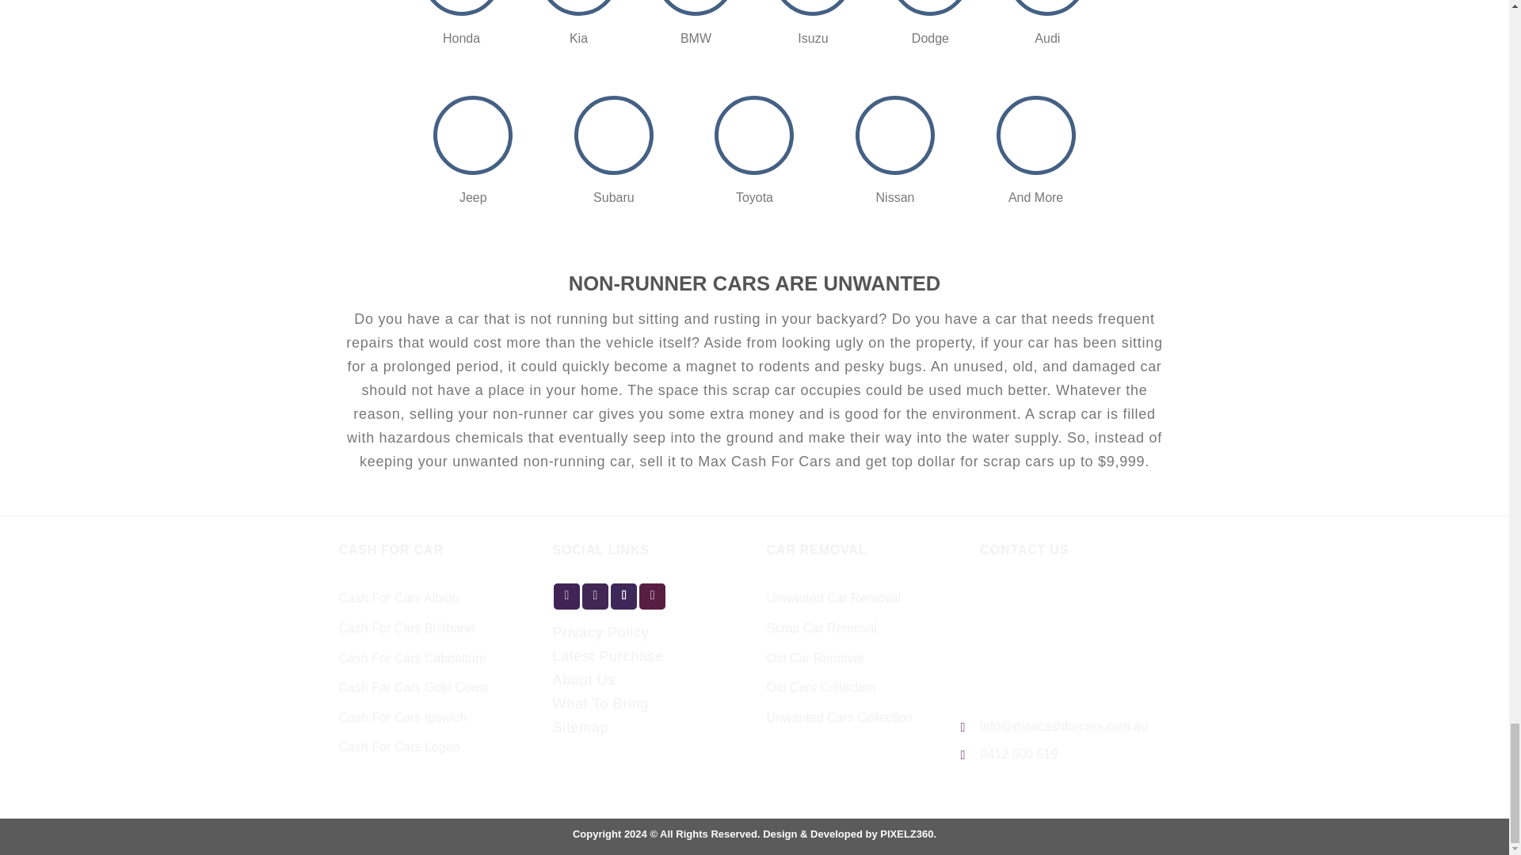 This screenshot has height=855, width=1521. What do you see at coordinates (566, 596) in the screenshot?
I see `Follow on Facebook` at bounding box center [566, 596].